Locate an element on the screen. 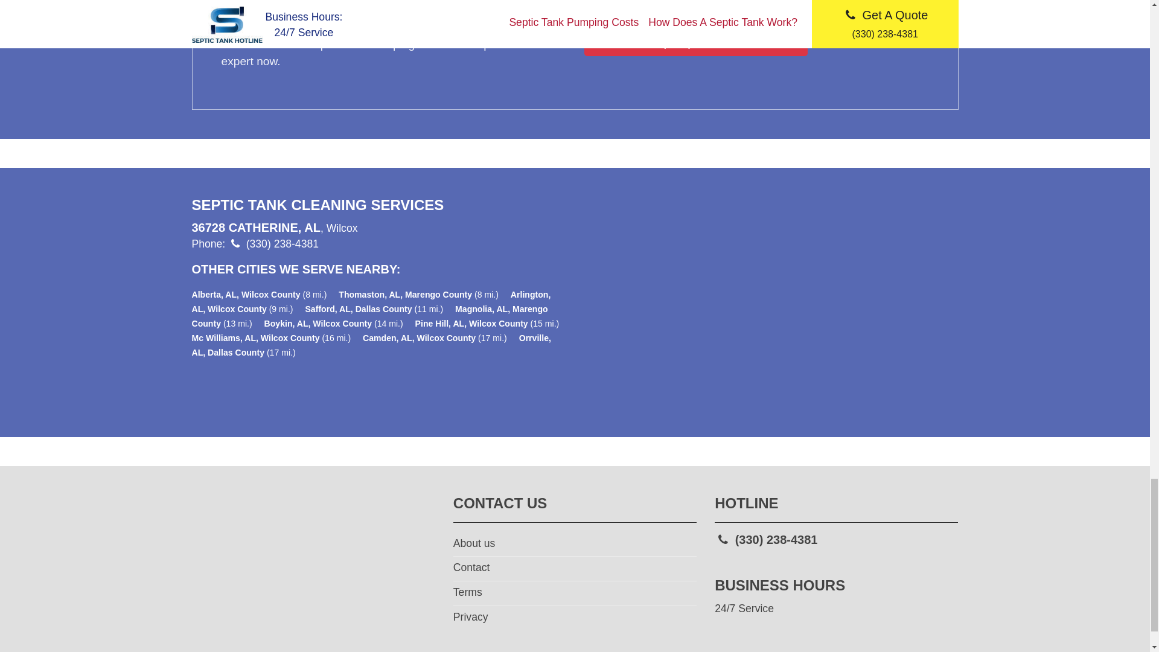 The image size is (1159, 652). Septic Tank Hotline is located at coordinates (313, 553).